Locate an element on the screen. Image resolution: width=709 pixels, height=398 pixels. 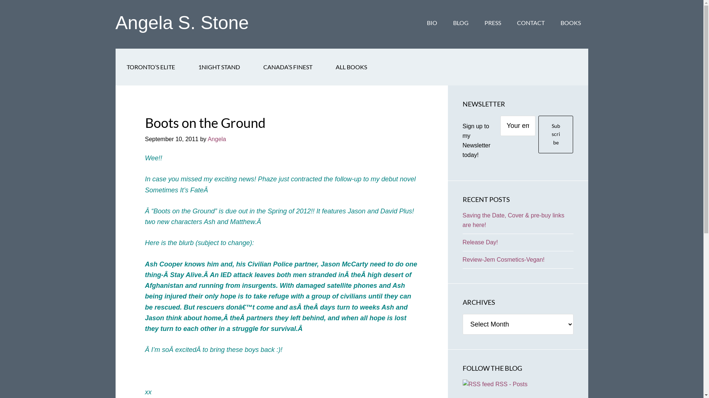
PRESS is located at coordinates (493, 23).